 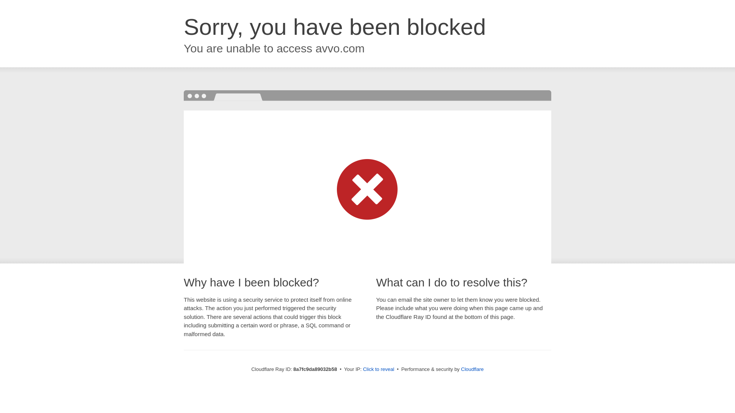 I want to click on Click to reveal, so click(x=378, y=369).